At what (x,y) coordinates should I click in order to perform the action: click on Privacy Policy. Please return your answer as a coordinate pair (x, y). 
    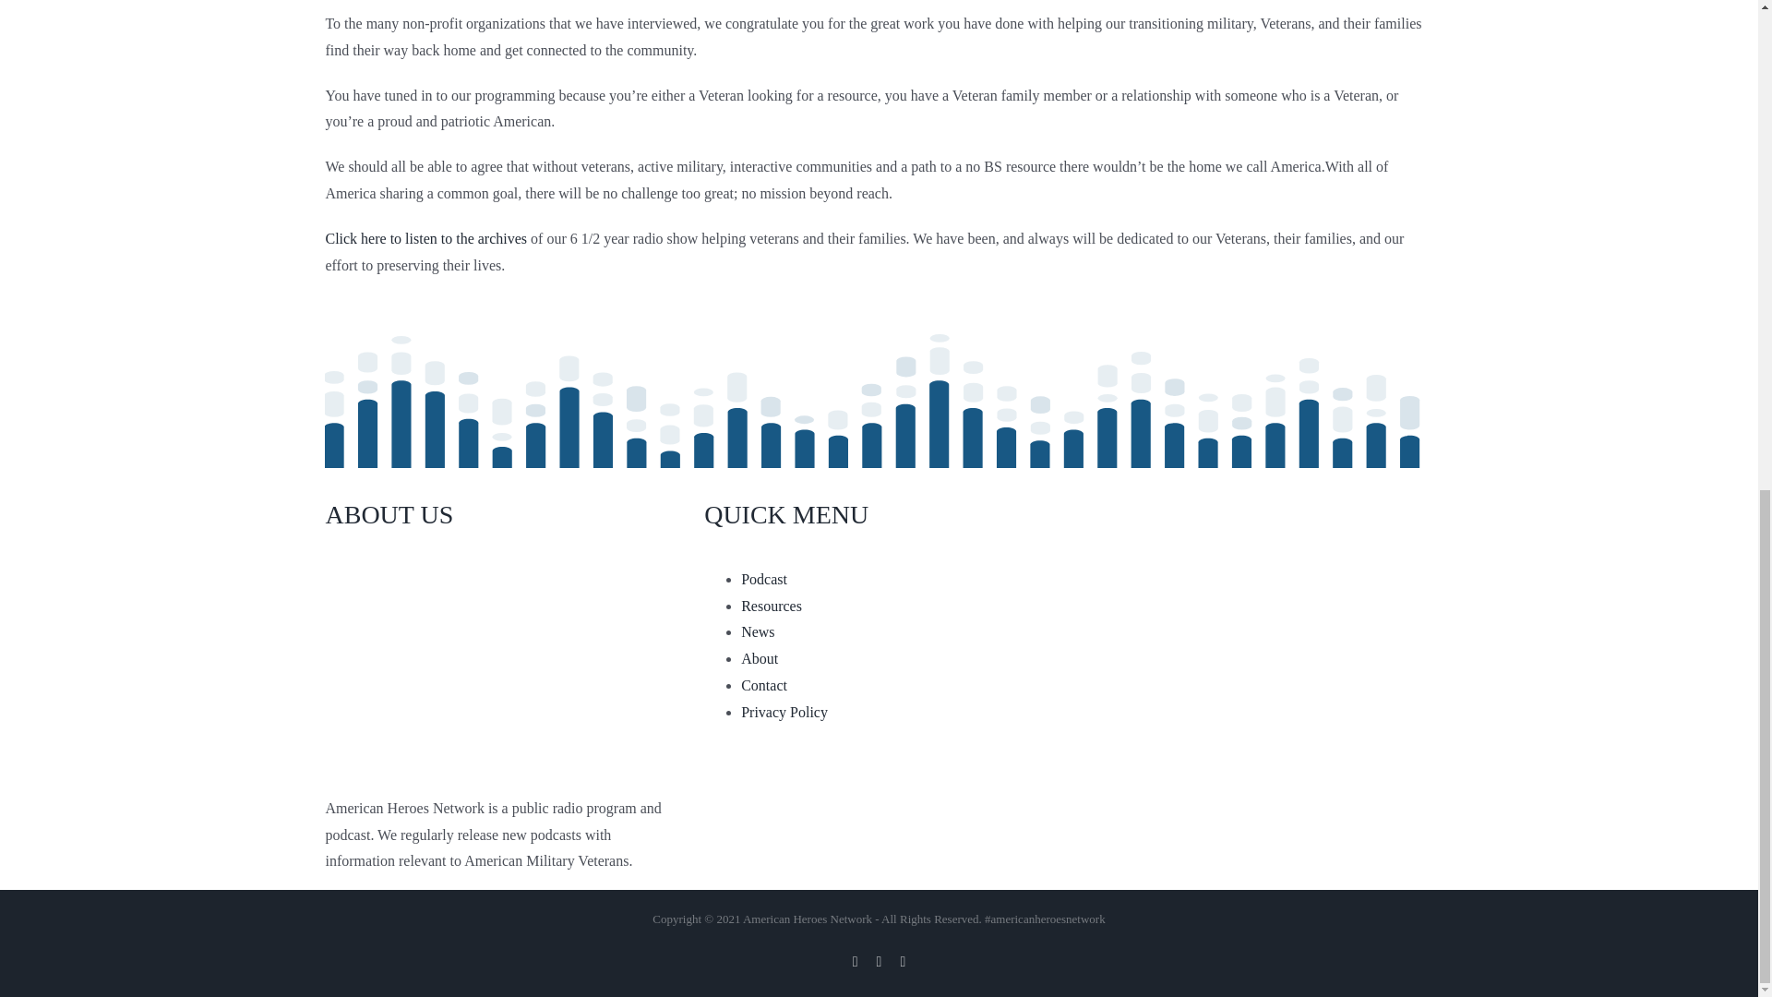
    Looking at the image, I should click on (784, 711).